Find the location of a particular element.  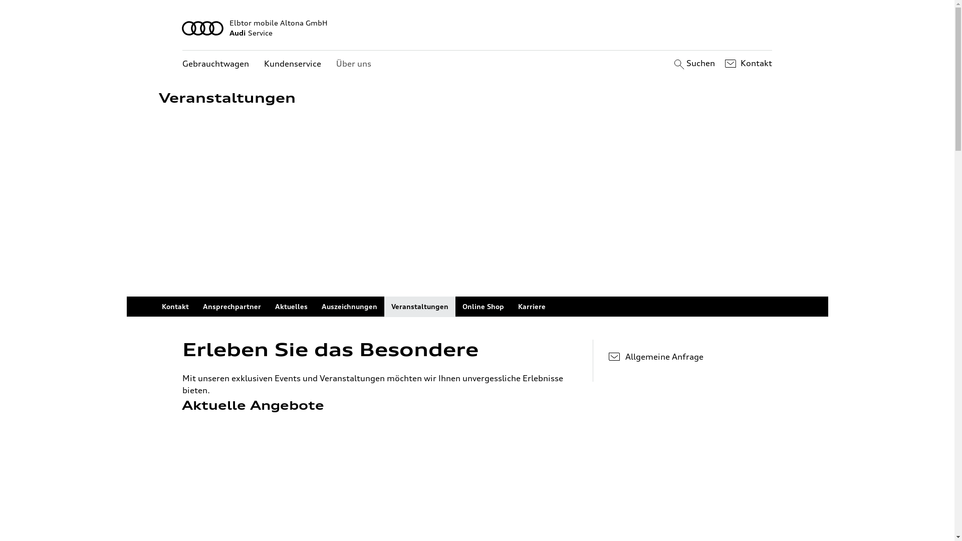

Ansprechpartner is located at coordinates (231, 307).